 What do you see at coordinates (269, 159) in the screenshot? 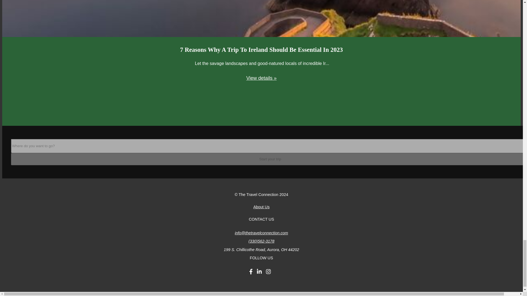
I see `Start your trip` at bounding box center [269, 159].